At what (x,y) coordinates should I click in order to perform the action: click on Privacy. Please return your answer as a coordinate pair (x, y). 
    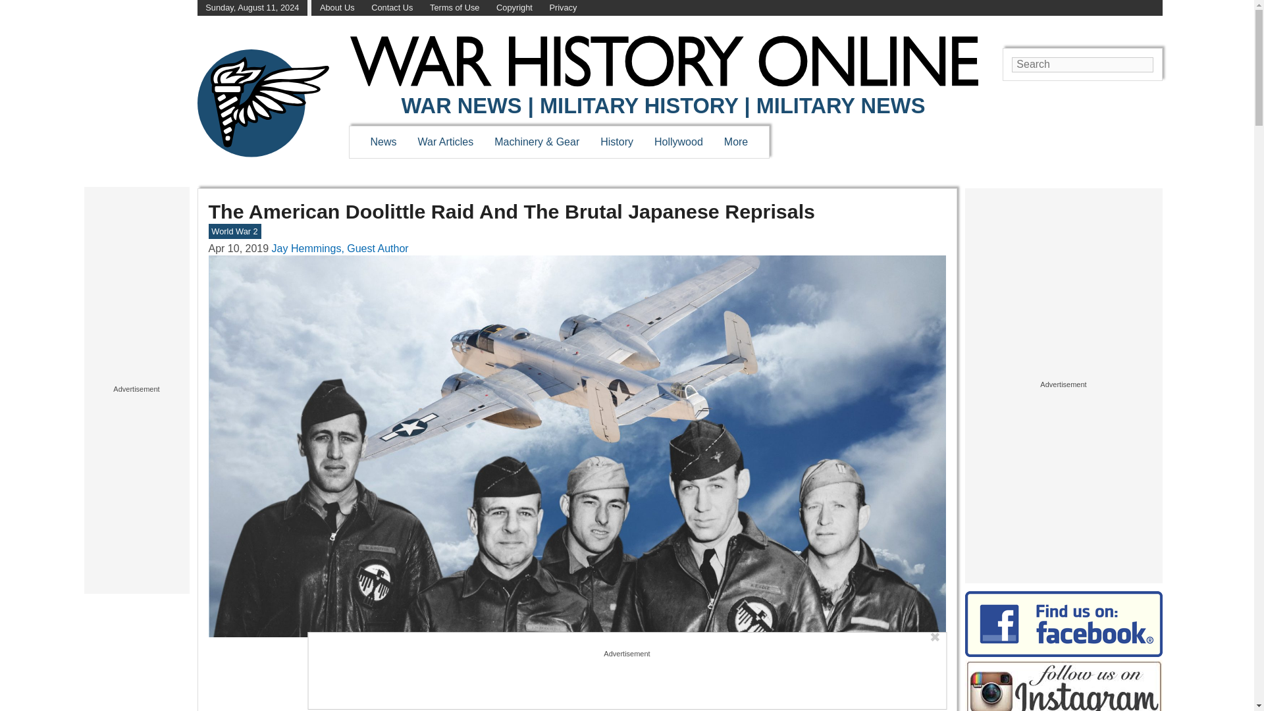
    Looking at the image, I should click on (562, 8).